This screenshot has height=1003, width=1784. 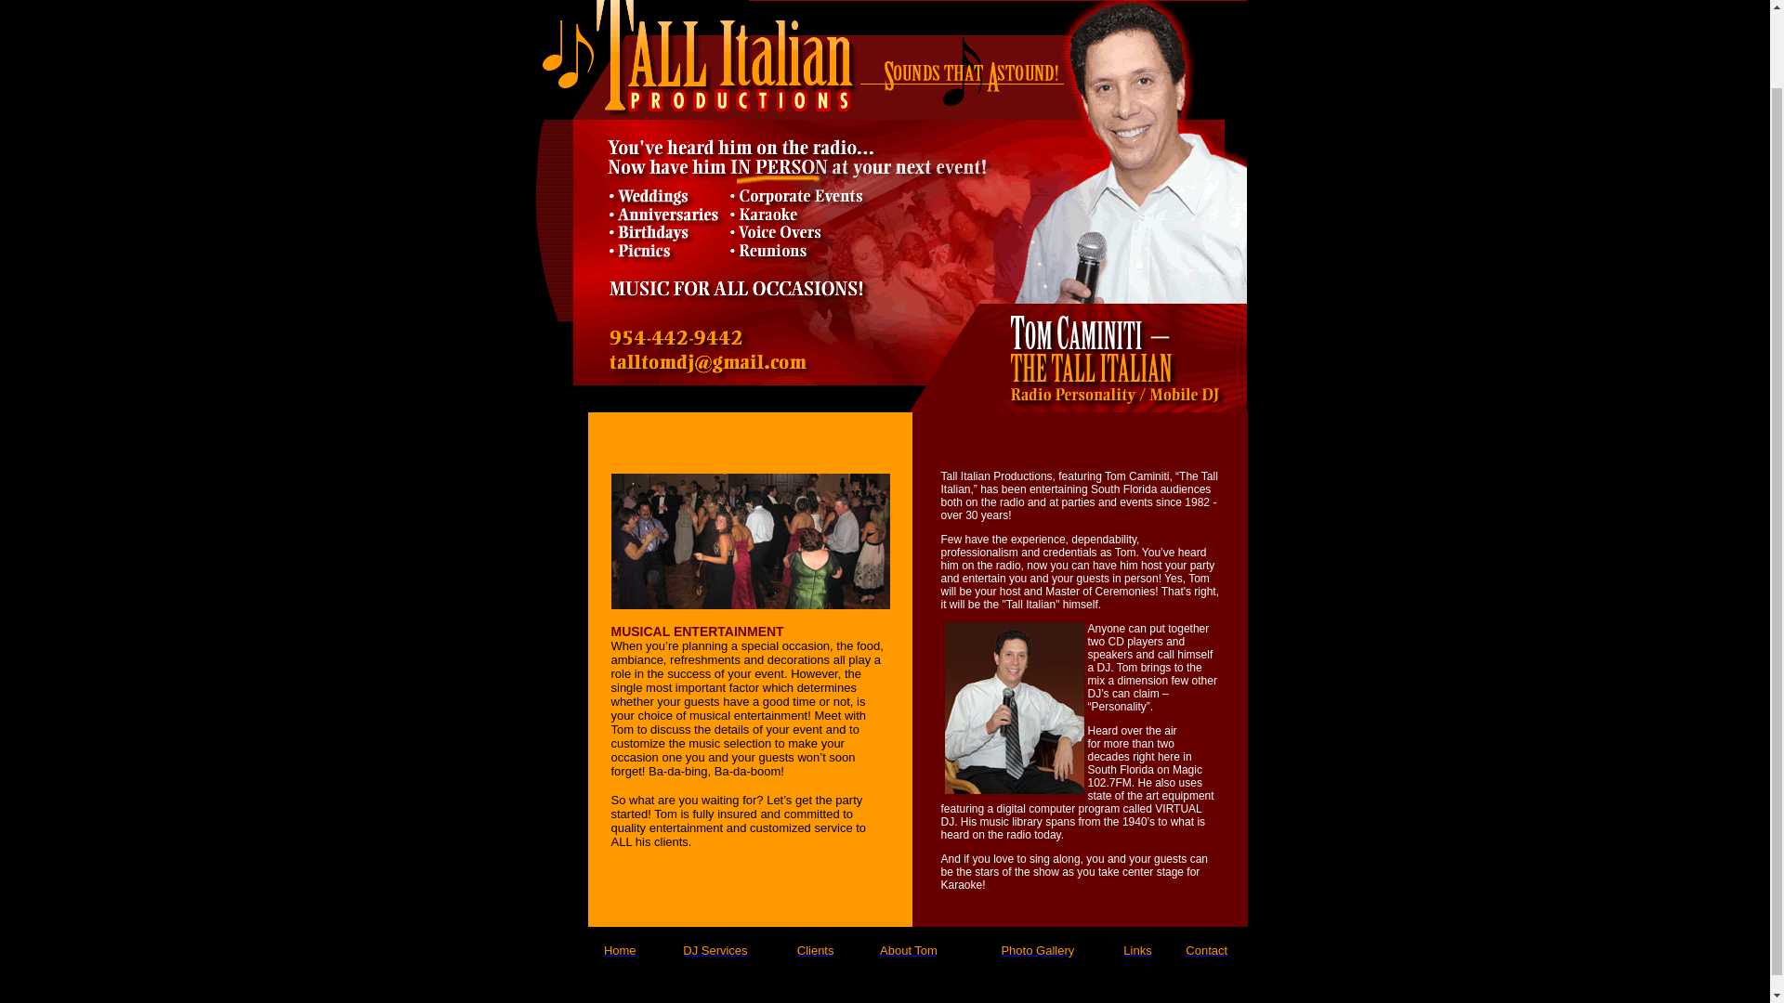 What do you see at coordinates (1137, 951) in the screenshot?
I see `Links` at bounding box center [1137, 951].